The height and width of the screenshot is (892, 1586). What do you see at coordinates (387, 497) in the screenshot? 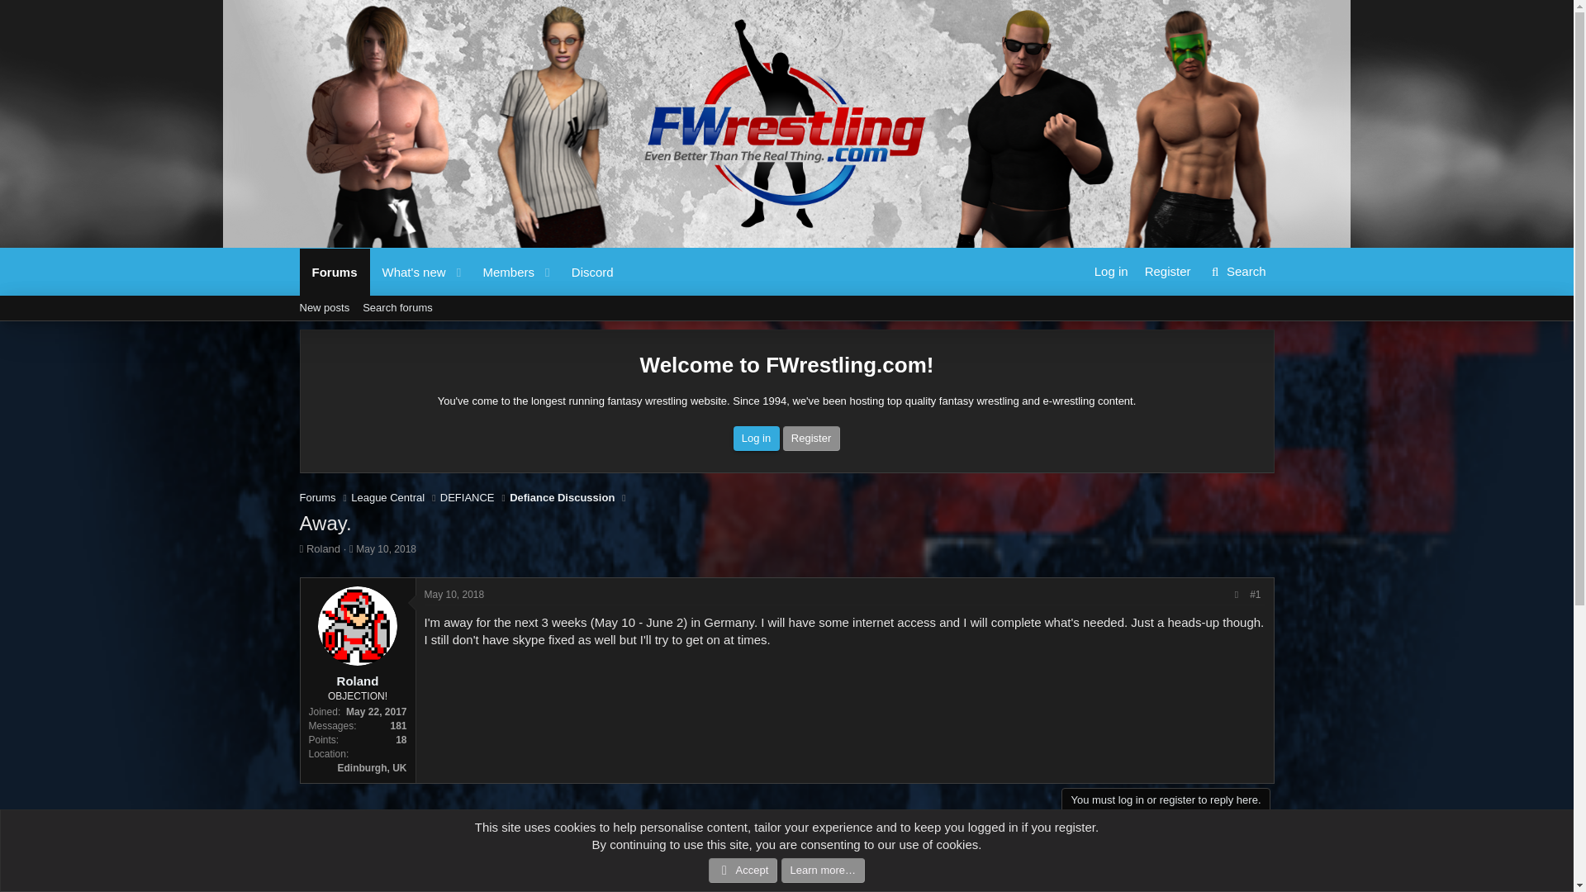
I see `Discord` at bounding box center [387, 497].